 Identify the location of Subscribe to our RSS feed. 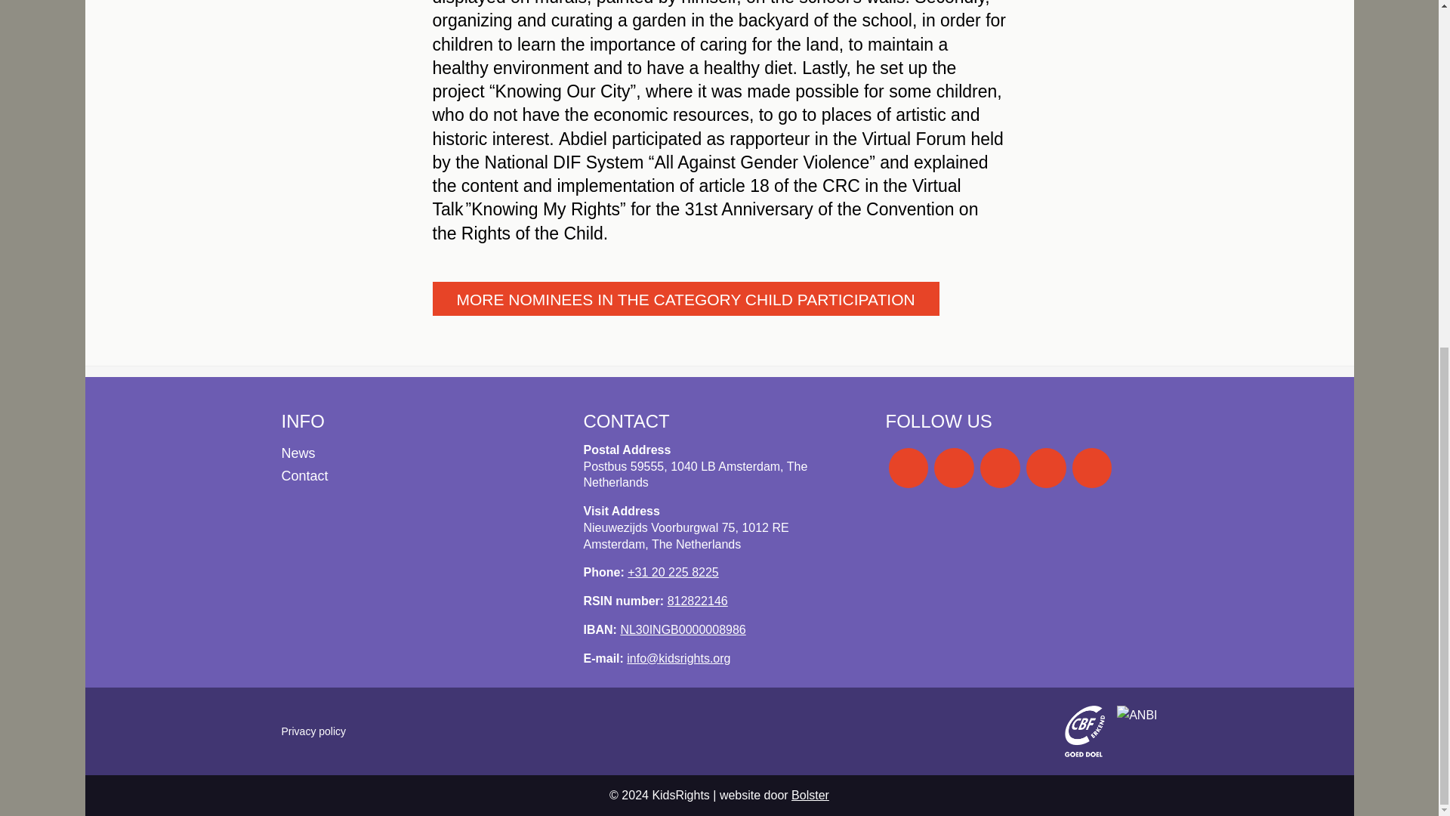
(1092, 467).